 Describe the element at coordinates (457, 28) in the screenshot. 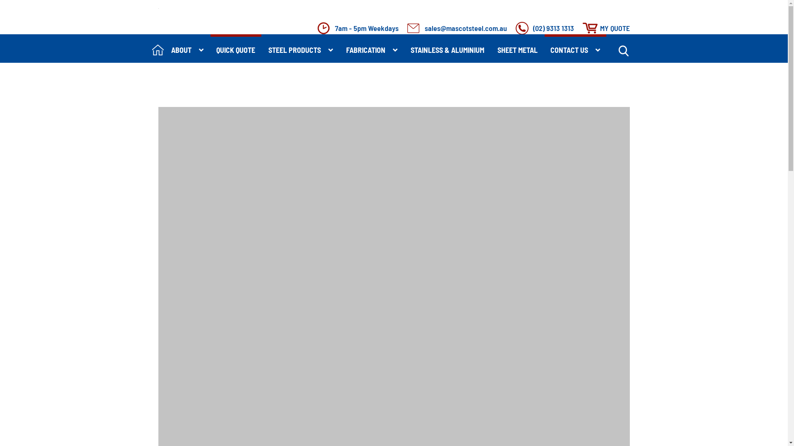

I see `sales@mascotsteel.com.au` at that location.